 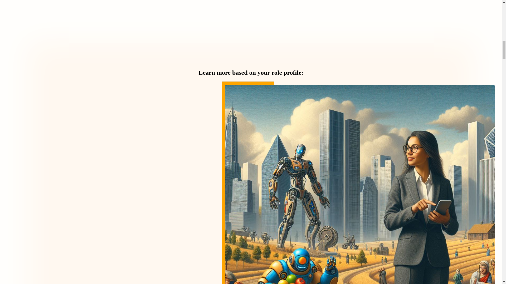 I want to click on Business, so click(x=248, y=182).